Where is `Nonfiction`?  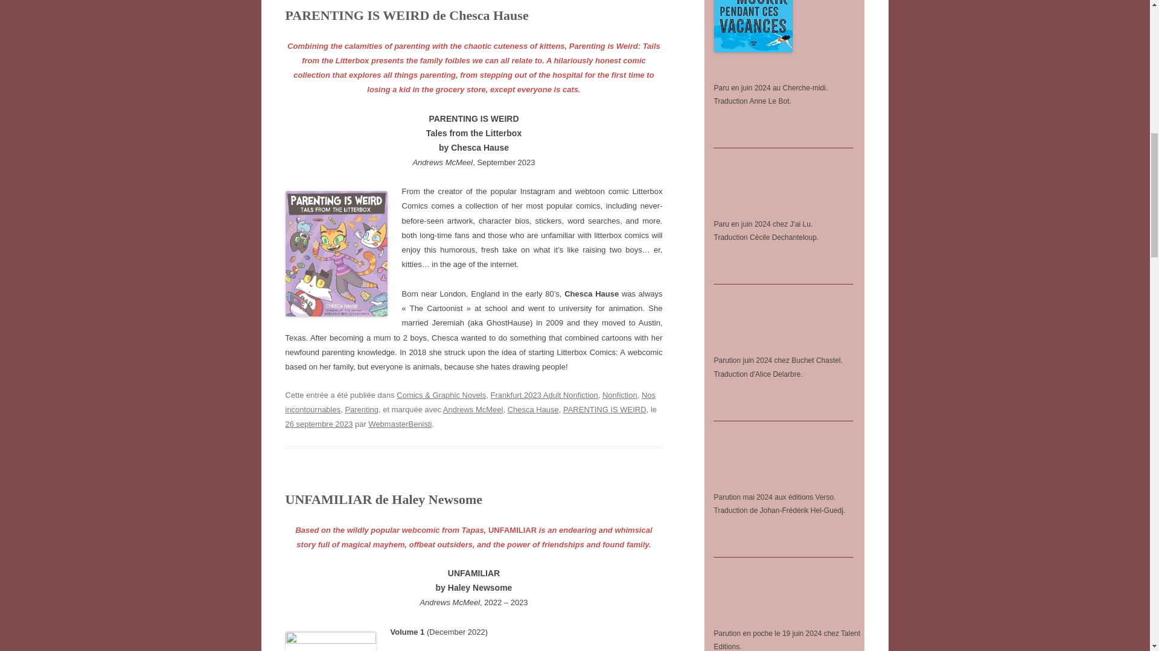 Nonfiction is located at coordinates (620, 395).